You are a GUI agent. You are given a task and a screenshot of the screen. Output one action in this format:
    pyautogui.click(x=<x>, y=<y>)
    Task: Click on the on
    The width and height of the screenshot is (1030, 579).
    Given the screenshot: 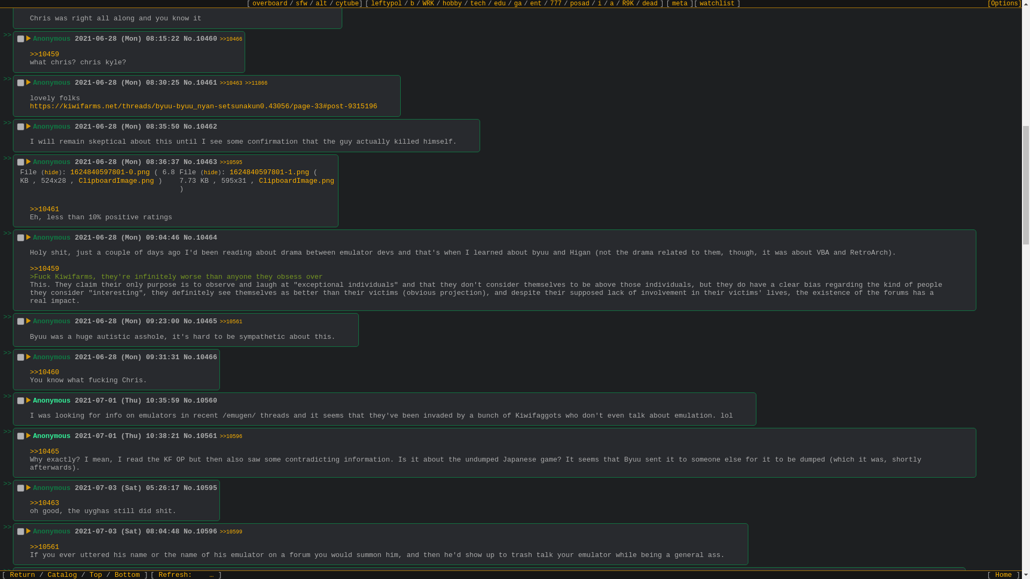 What is the action you would take?
    pyautogui.click(x=20, y=357)
    